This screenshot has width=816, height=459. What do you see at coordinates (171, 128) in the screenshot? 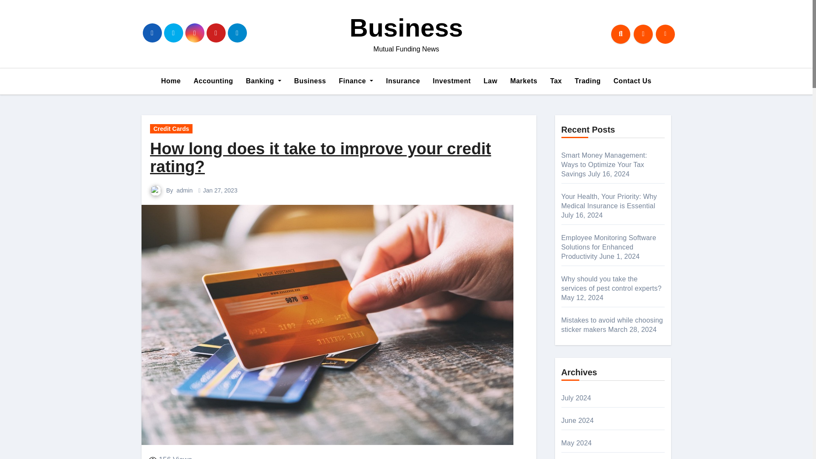
I see `Credit Cards` at bounding box center [171, 128].